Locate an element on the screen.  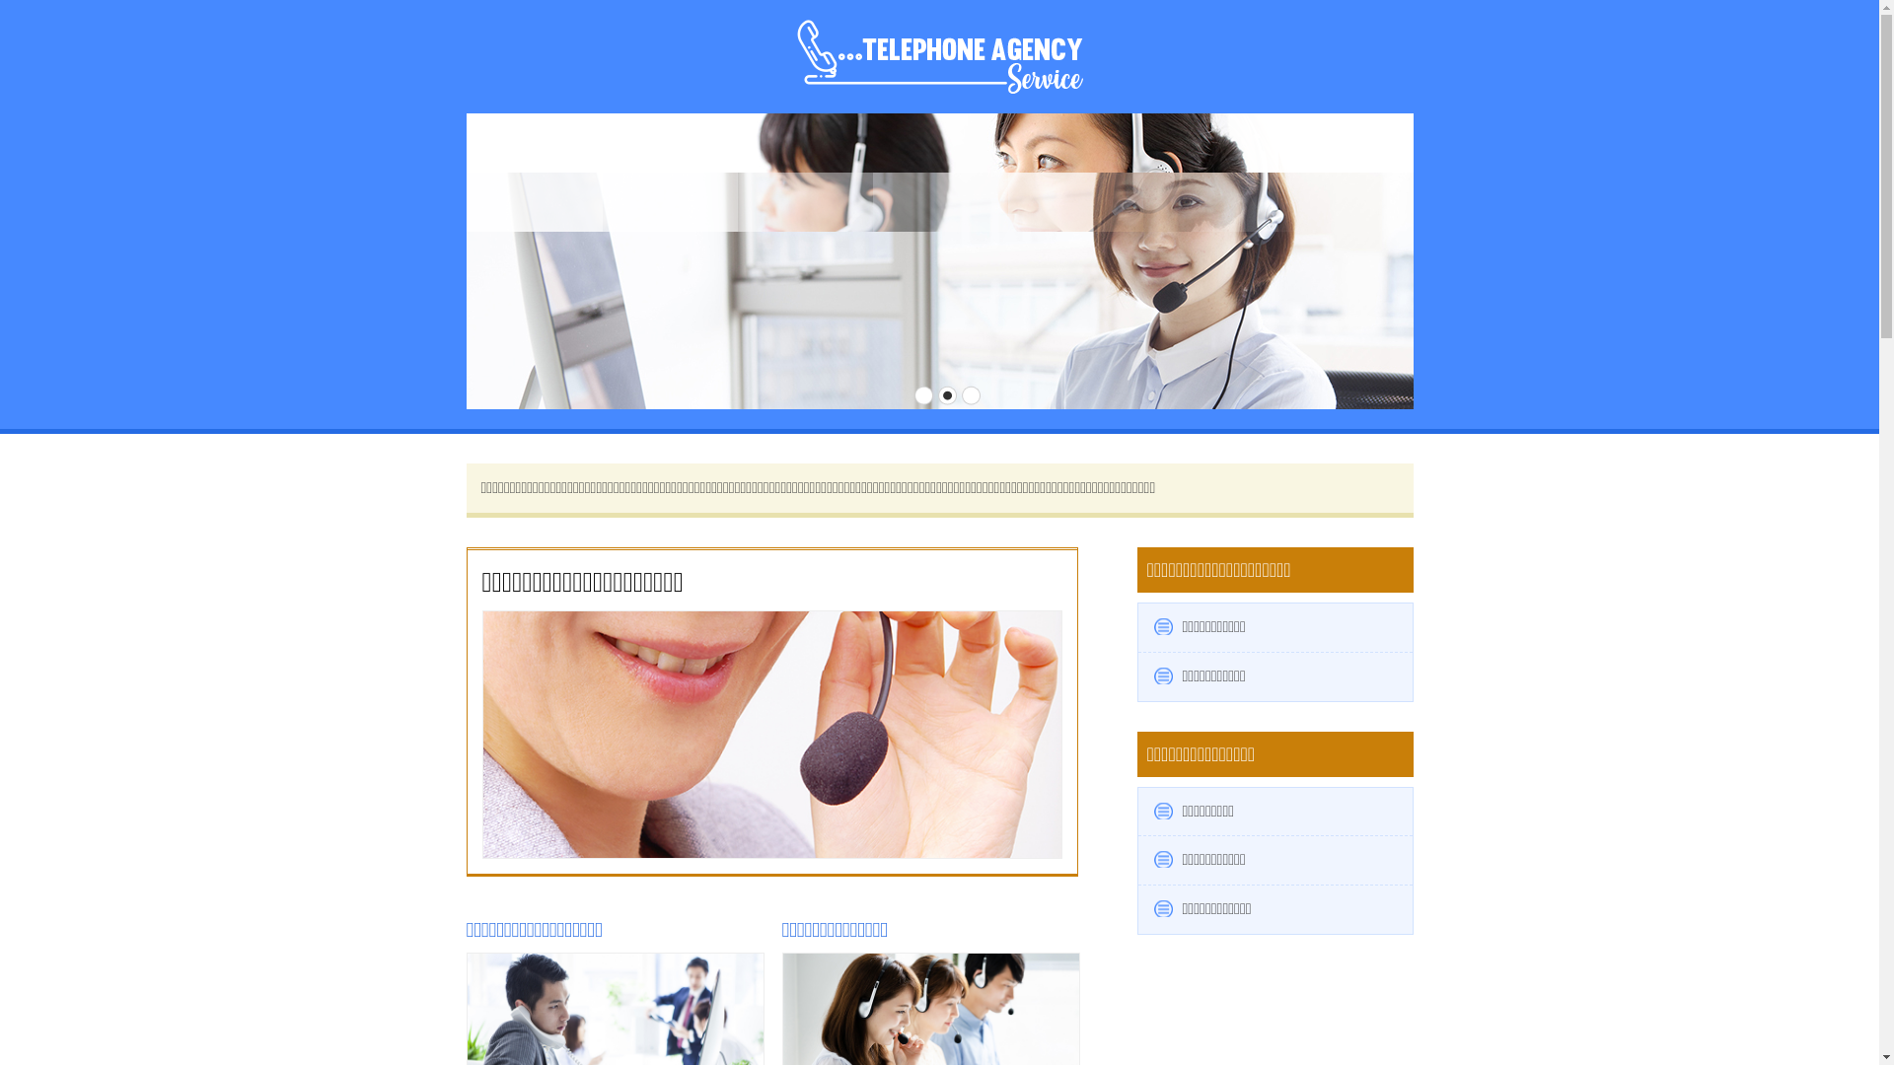
3 is located at coordinates (971, 395).